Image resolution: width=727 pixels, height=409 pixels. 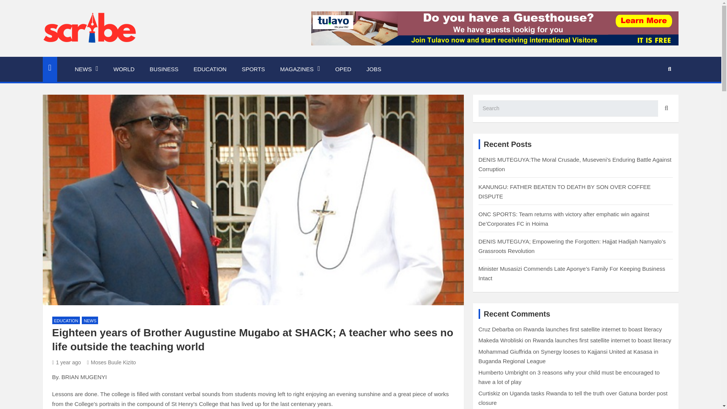 What do you see at coordinates (67, 362) in the screenshot?
I see `1 year ago` at bounding box center [67, 362].